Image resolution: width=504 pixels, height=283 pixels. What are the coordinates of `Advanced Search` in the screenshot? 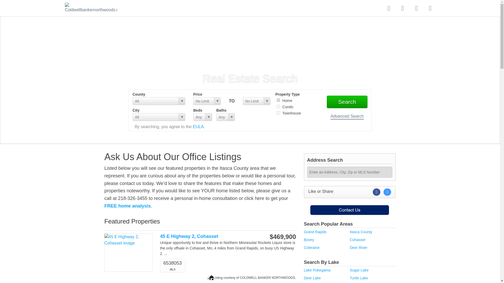 It's located at (347, 117).